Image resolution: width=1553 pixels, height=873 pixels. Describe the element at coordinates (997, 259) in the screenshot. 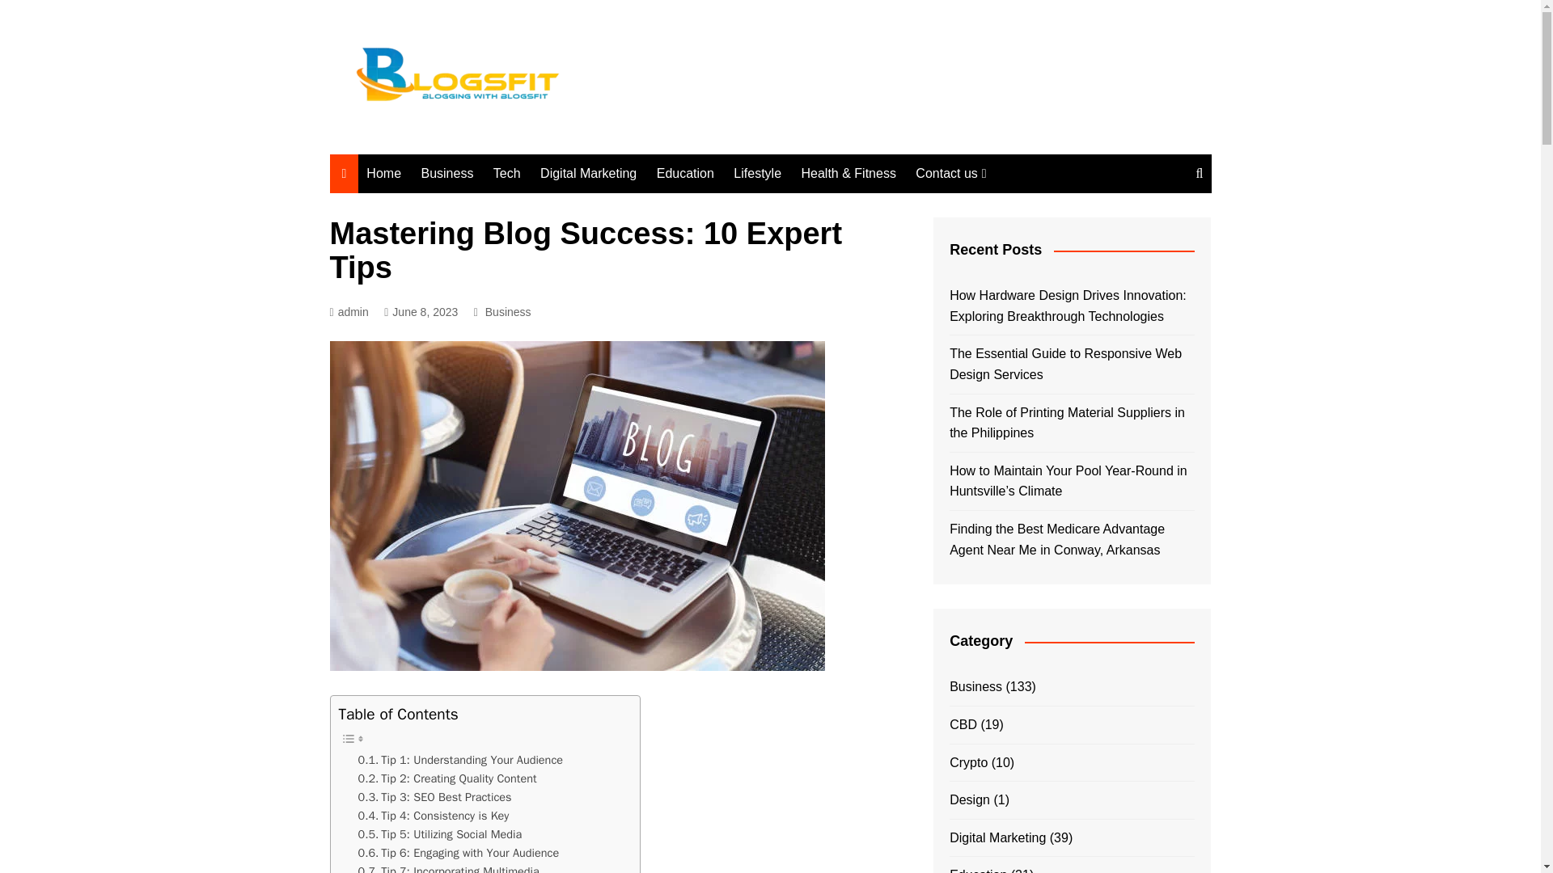

I see `Privacy Policy` at that location.